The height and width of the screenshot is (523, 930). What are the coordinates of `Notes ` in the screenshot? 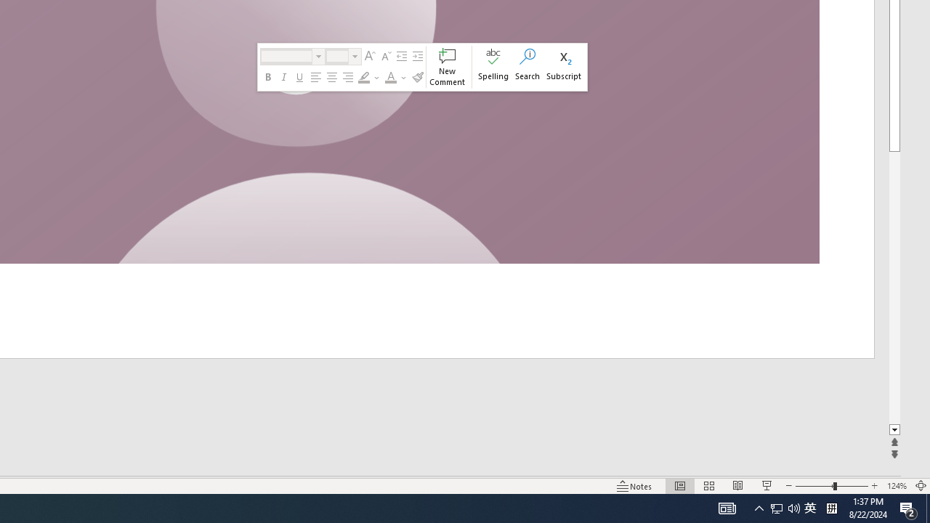 It's located at (635, 485).